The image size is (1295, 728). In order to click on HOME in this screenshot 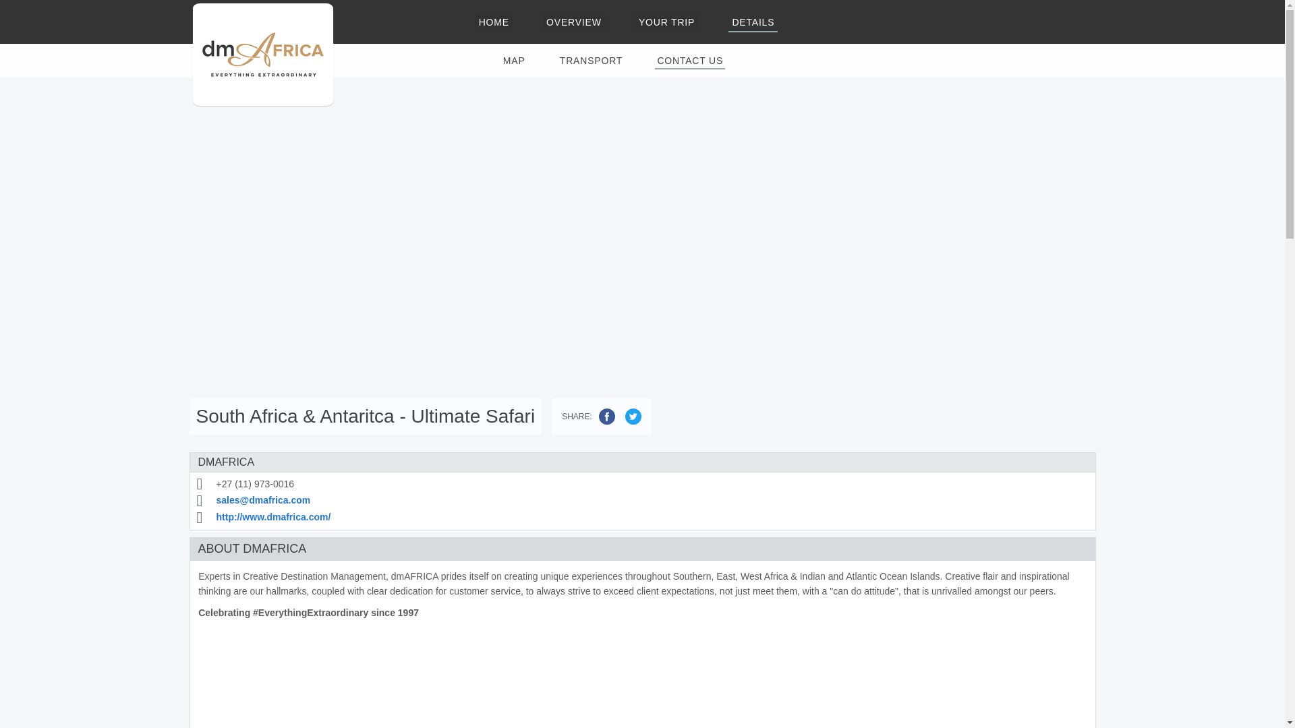, I will do `click(494, 22)`.